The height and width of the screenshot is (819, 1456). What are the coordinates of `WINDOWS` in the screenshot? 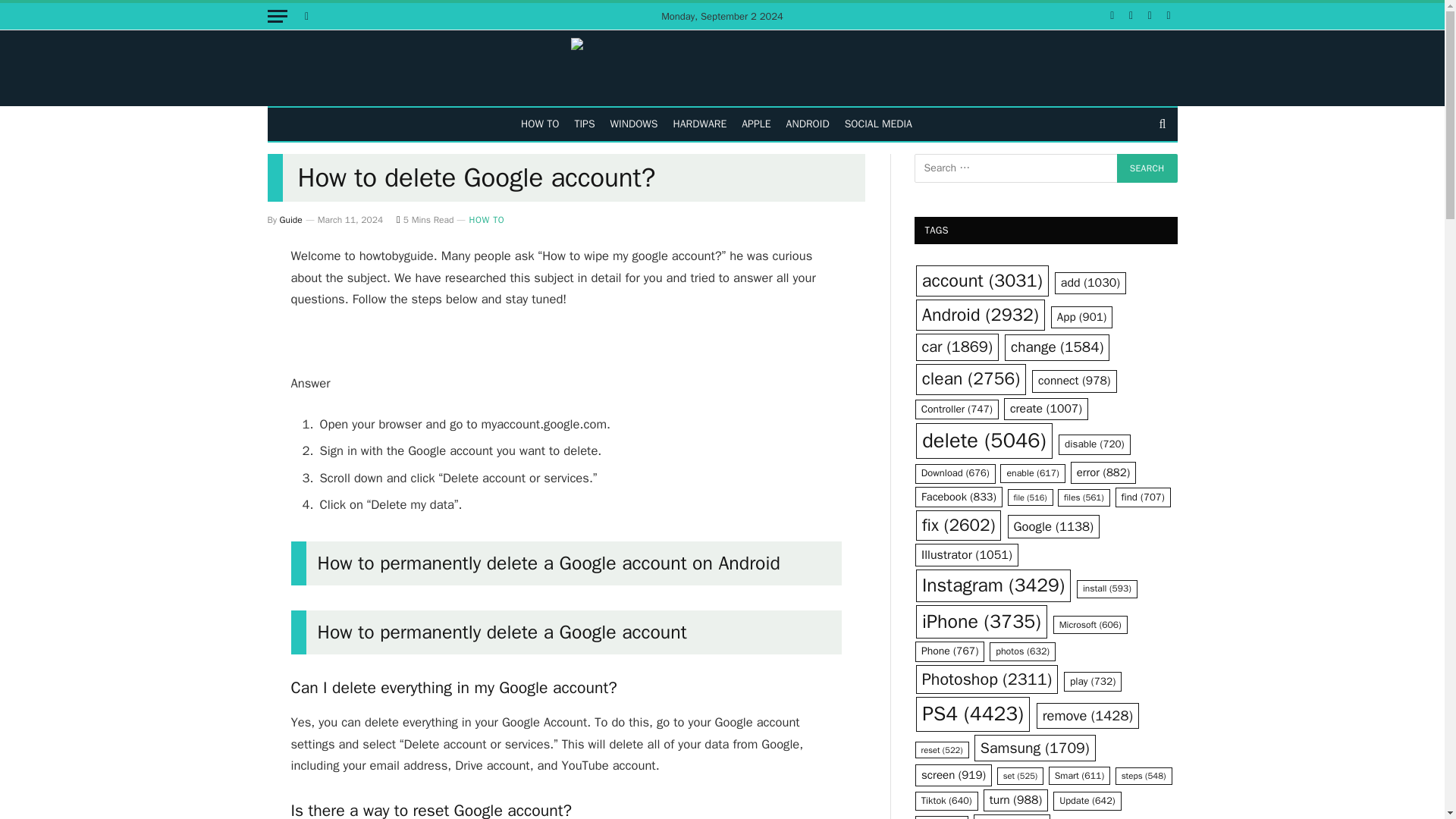 It's located at (634, 124).